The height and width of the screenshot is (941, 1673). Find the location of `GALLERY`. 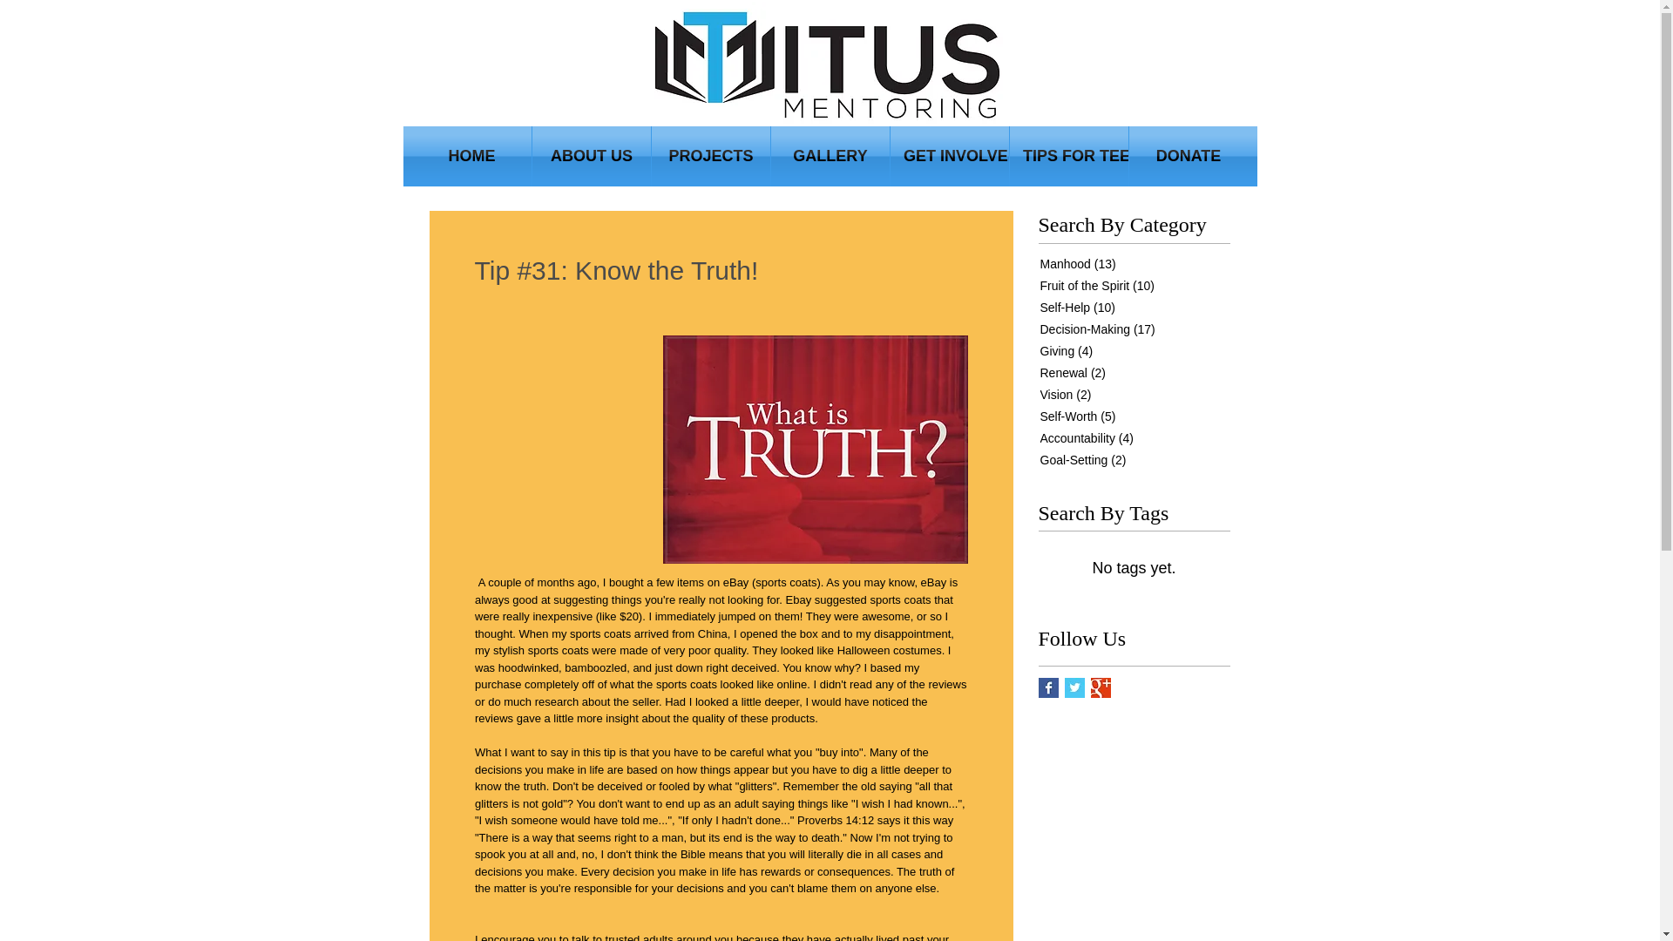

GALLERY is located at coordinates (830, 155).